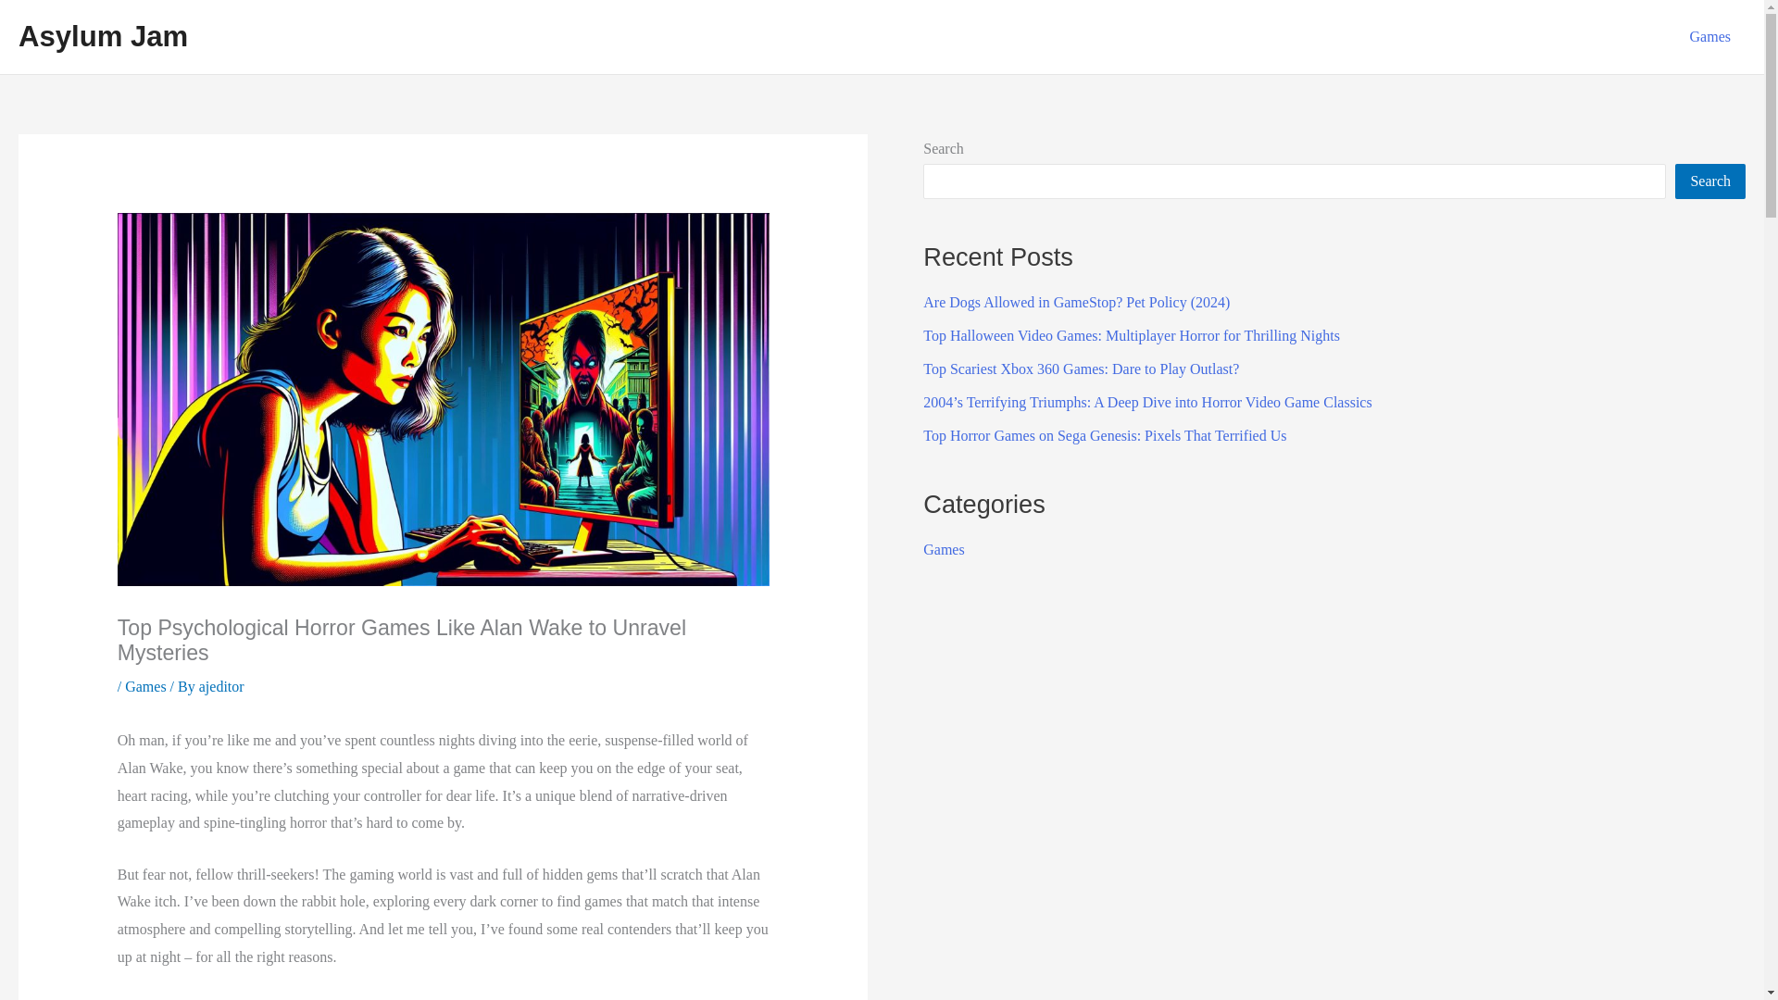 The image size is (1778, 1000). I want to click on Games, so click(943, 549).